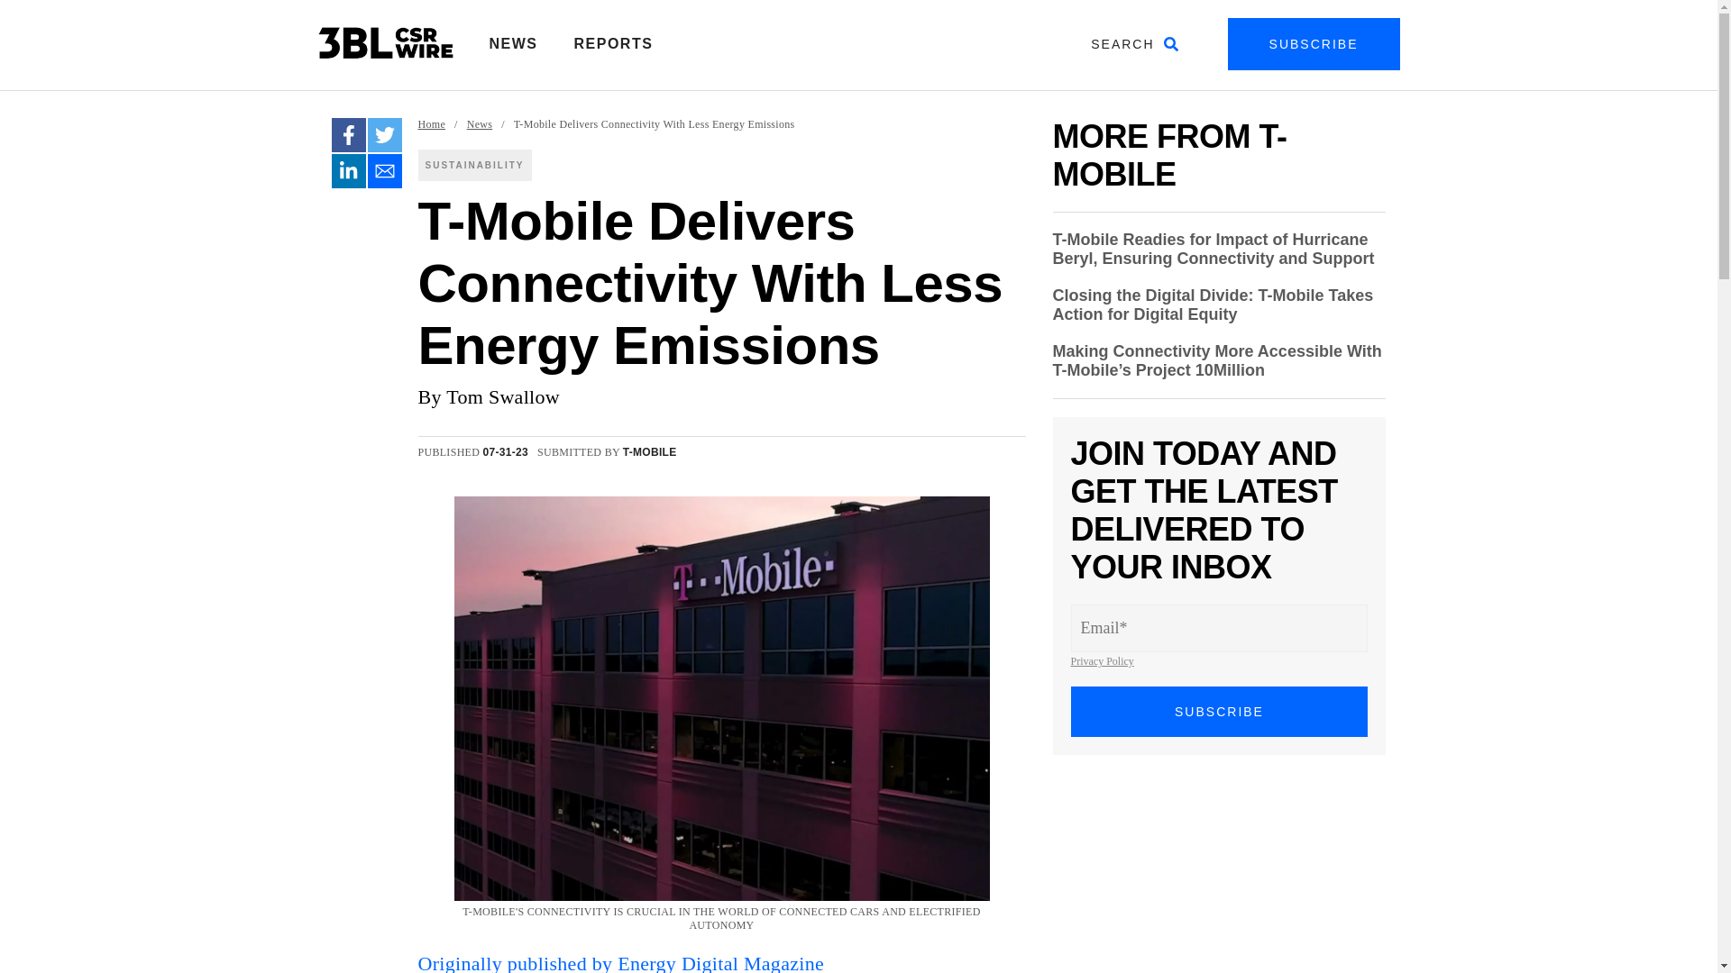 This screenshot has height=973, width=1731. Describe the element at coordinates (1220, 712) in the screenshot. I see `SUBSCRIBE` at that location.